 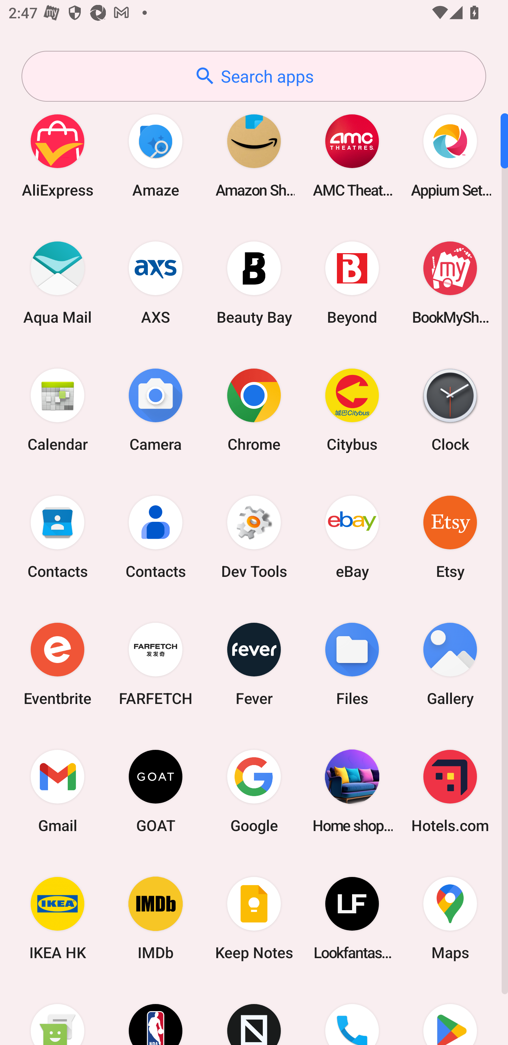 What do you see at coordinates (156, 1014) in the screenshot?
I see `NBA` at bounding box center [156, 1014].